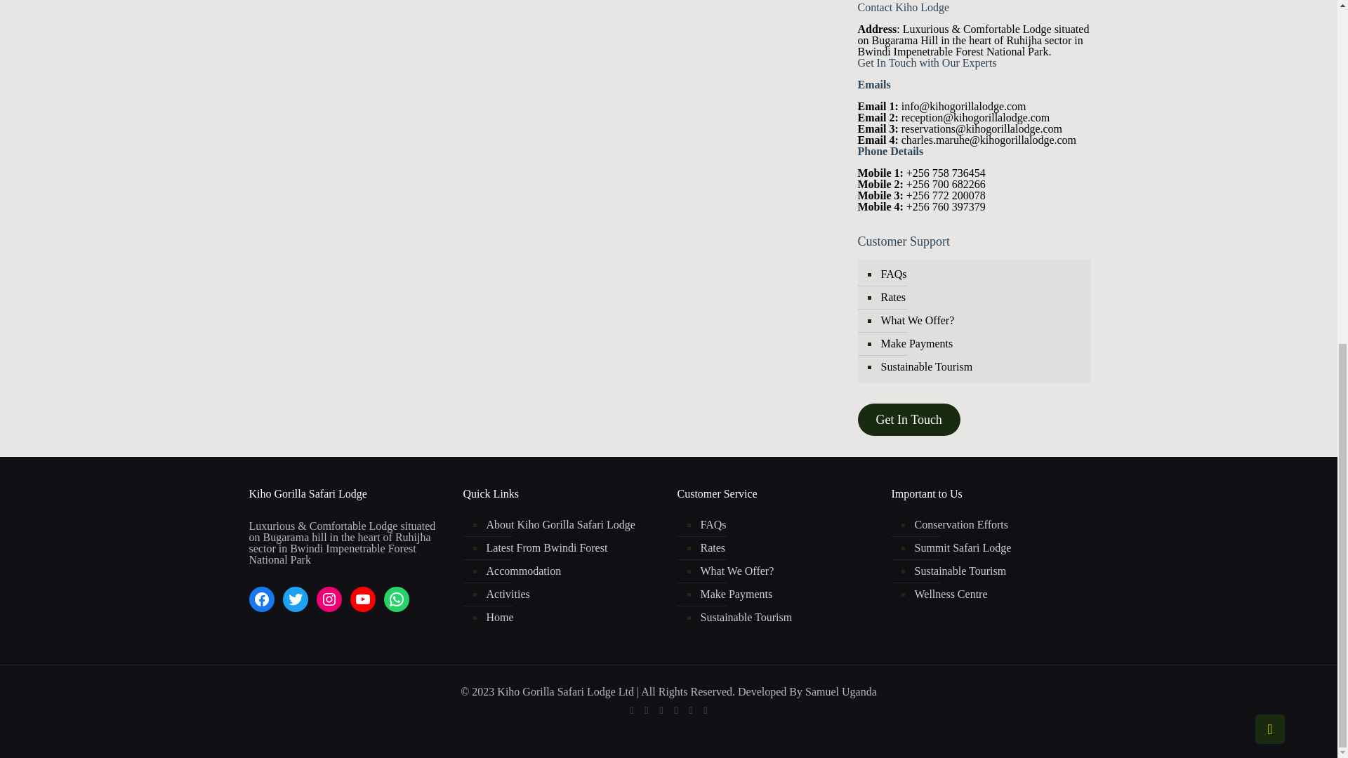 The image size is (1348, 758). Describe the element at coordinates (677, 710) in the screenshot. I see `YouTube` at that location.